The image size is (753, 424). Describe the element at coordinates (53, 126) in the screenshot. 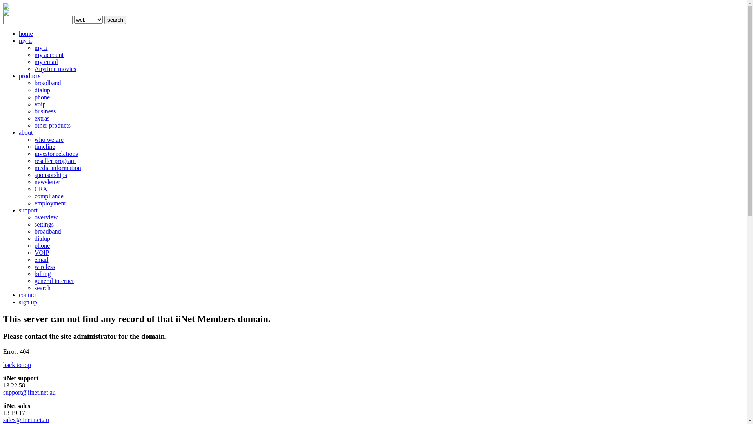

I see `other products` at that location.